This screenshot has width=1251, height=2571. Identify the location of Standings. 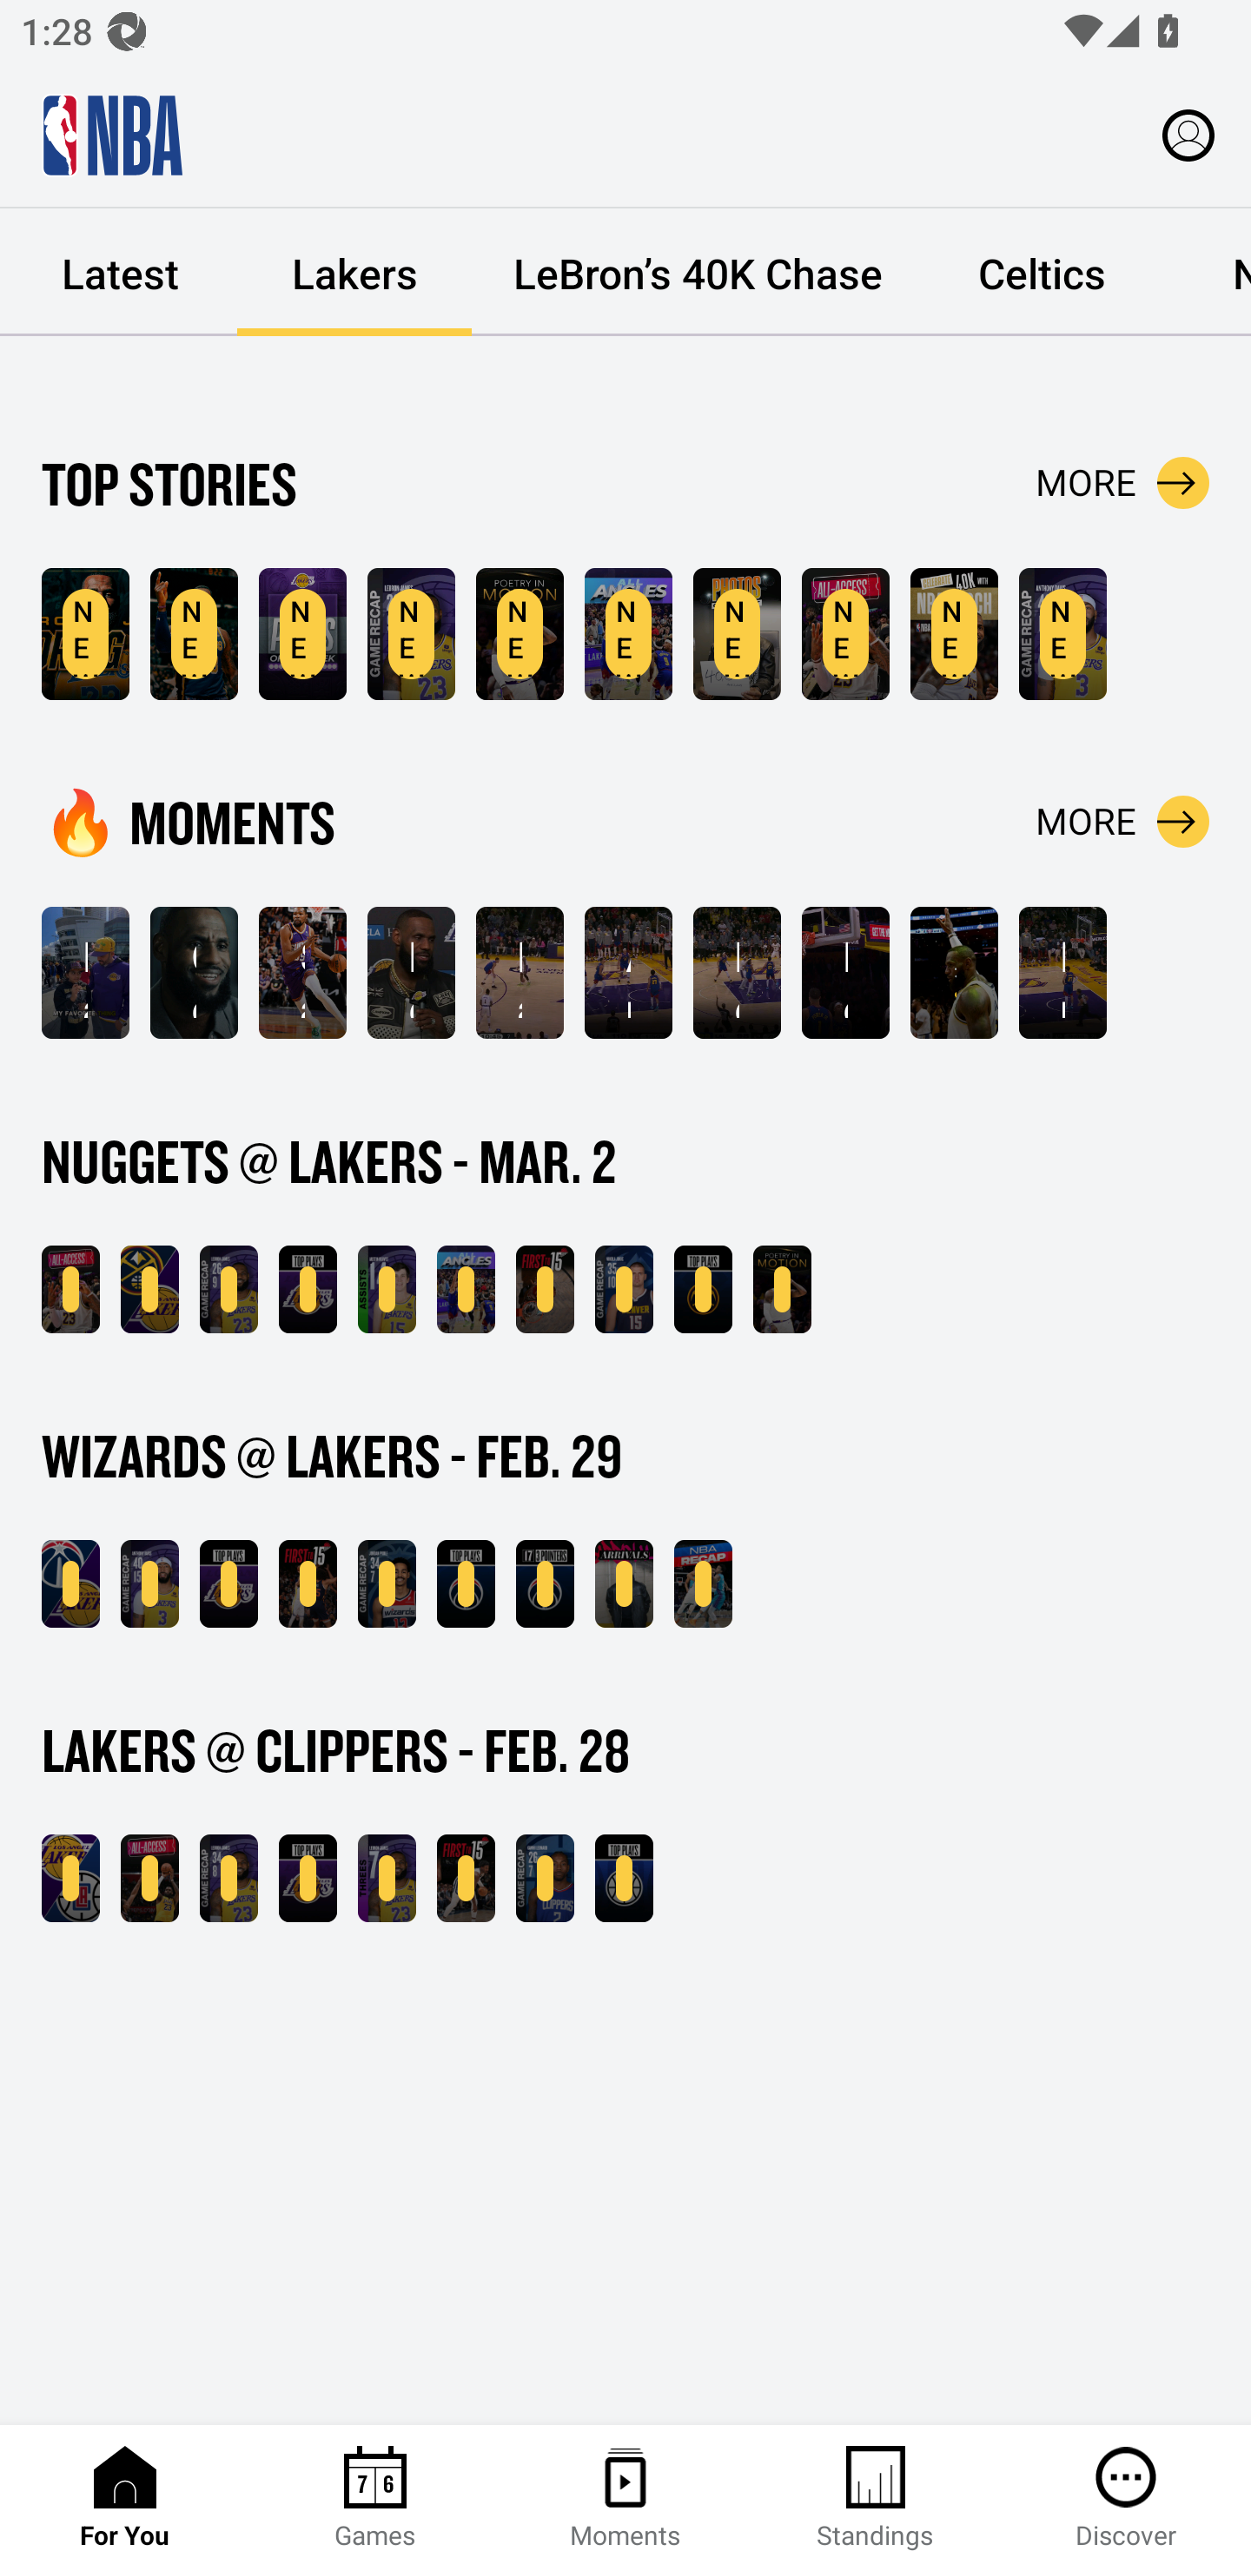
(876, 2498).